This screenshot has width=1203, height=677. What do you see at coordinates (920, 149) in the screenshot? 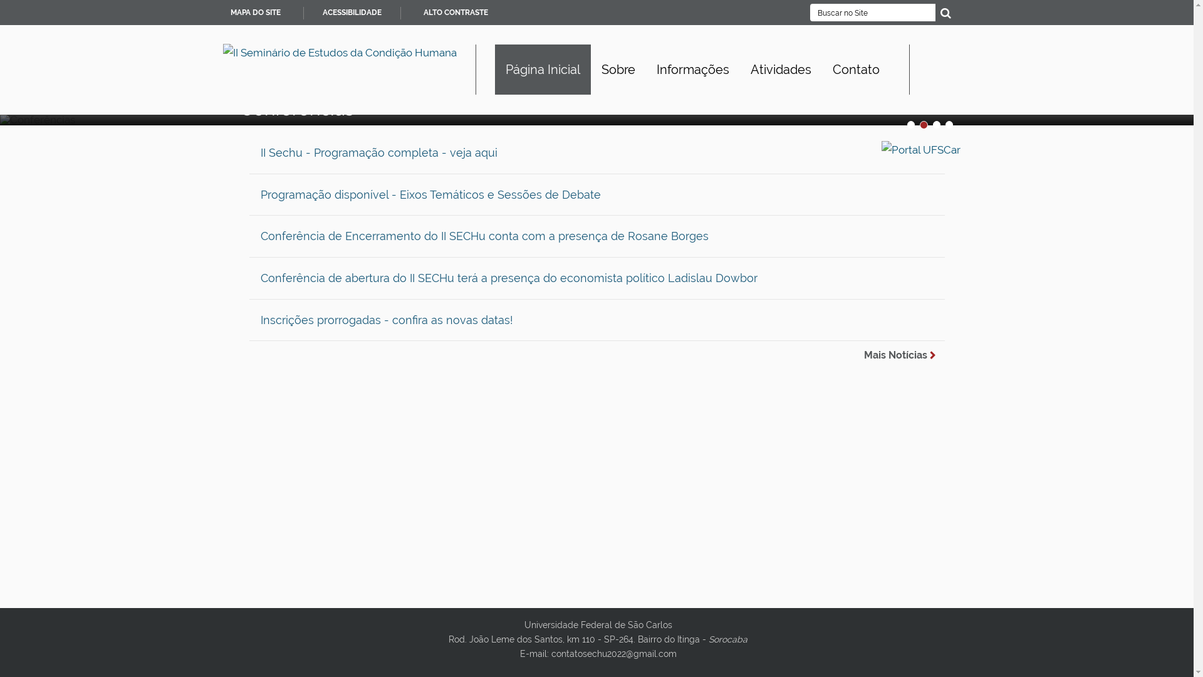
I see `Portal UFSCar` at bounding box center [920, 149].